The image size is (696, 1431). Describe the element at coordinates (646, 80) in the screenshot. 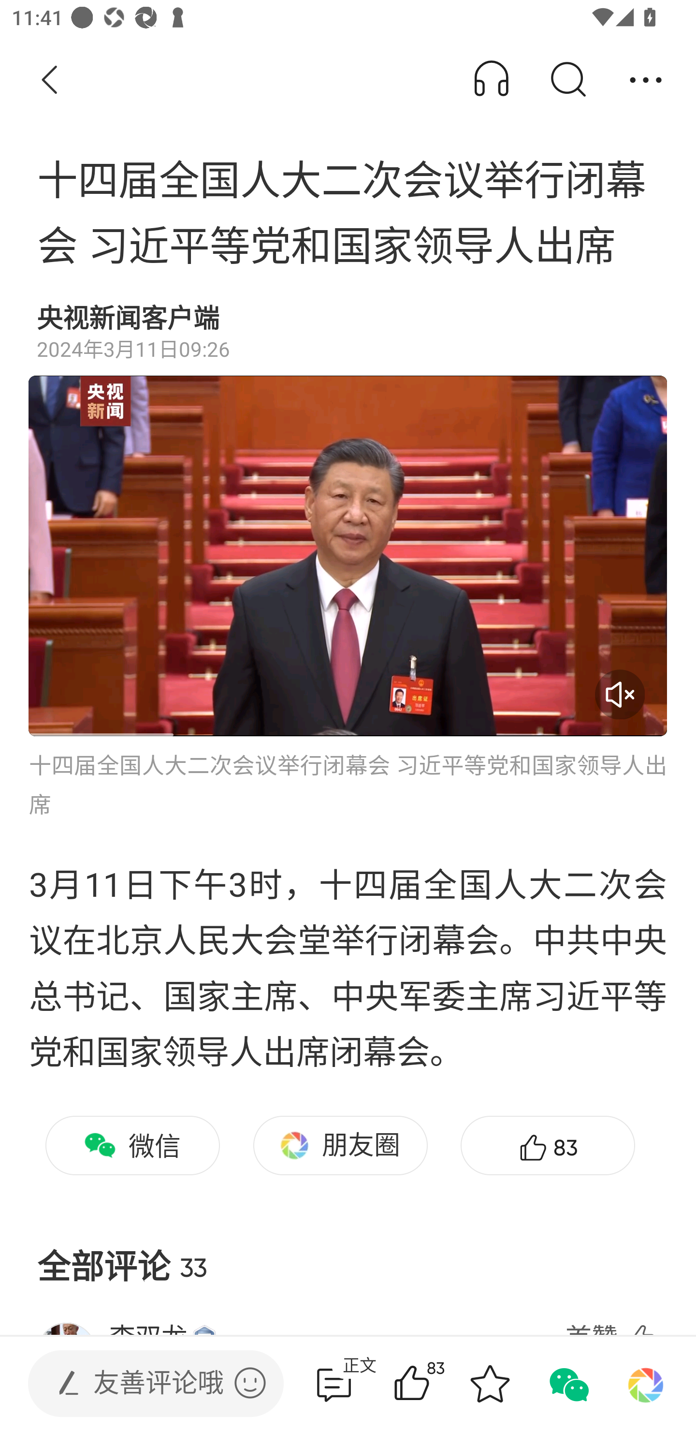

I see `分享 ` at that location.